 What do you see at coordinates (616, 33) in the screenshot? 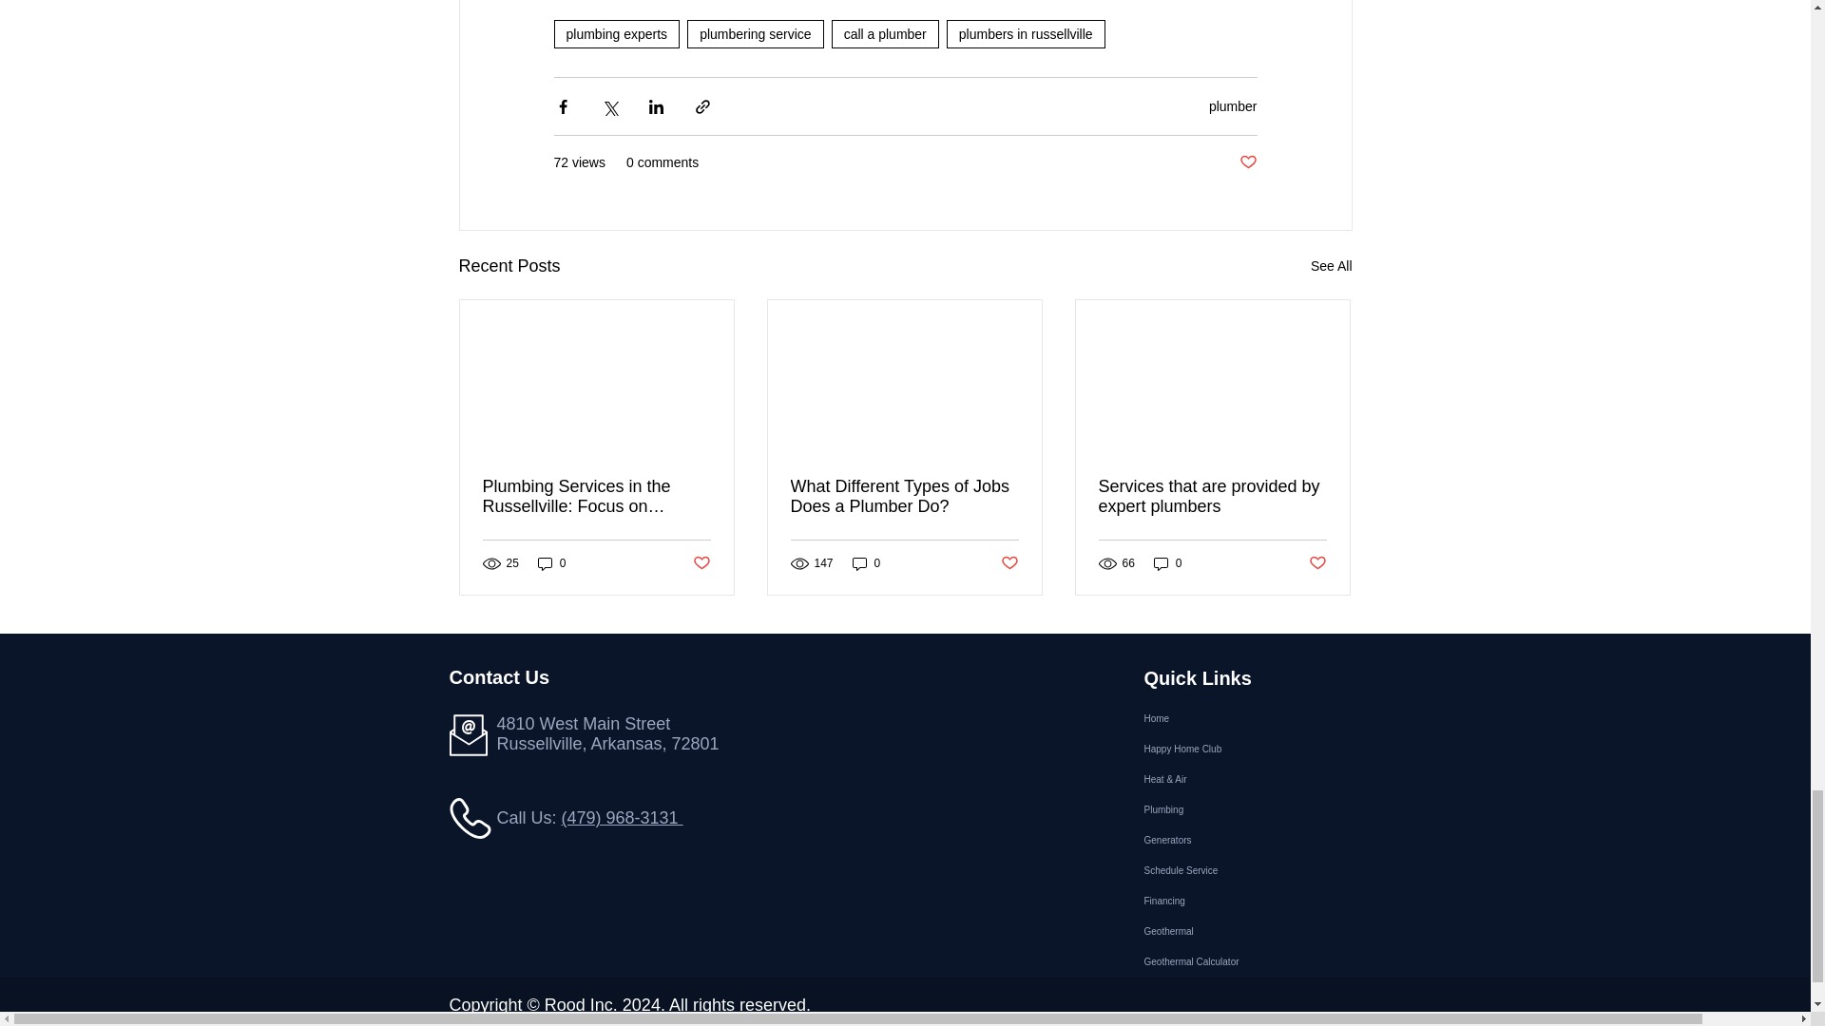
I see `plumbing experts` at bounding box center [616, 33].